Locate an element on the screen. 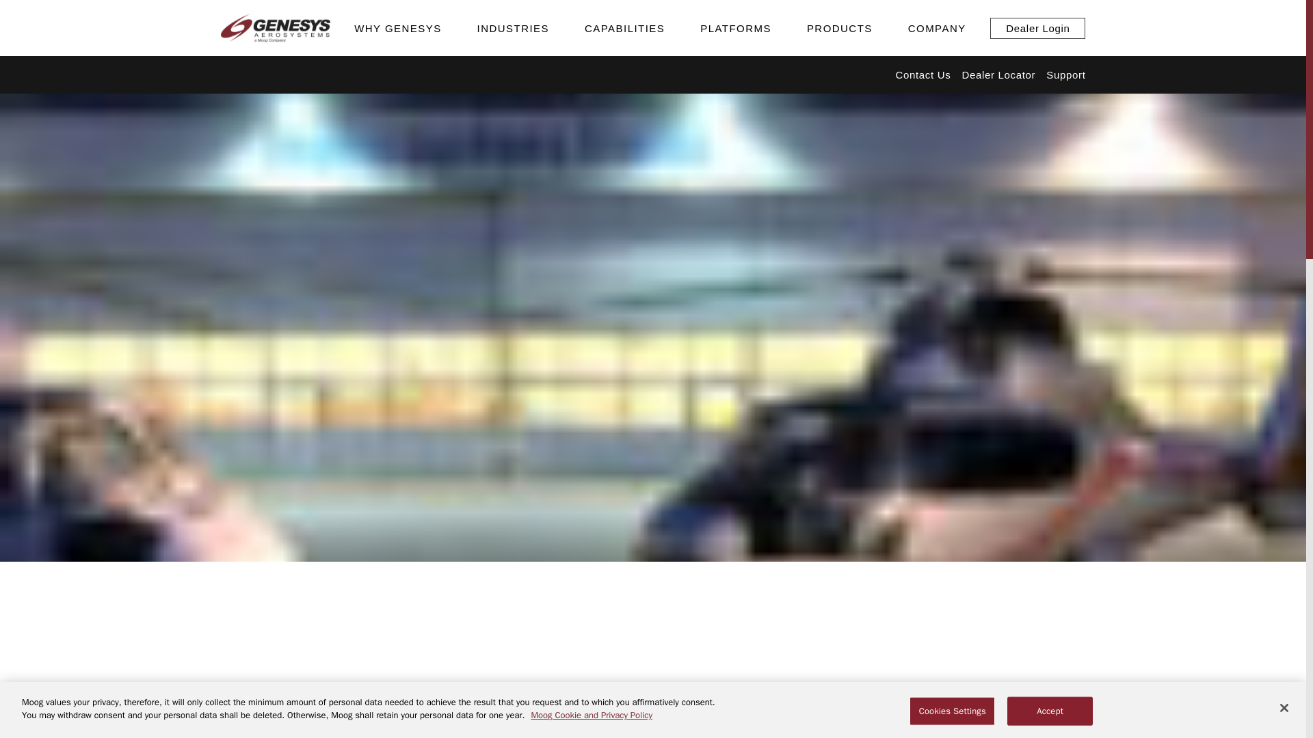 The height and width of the screenshot is (738, 1313). INDUSTRIES is located at coordinates (513, 27).